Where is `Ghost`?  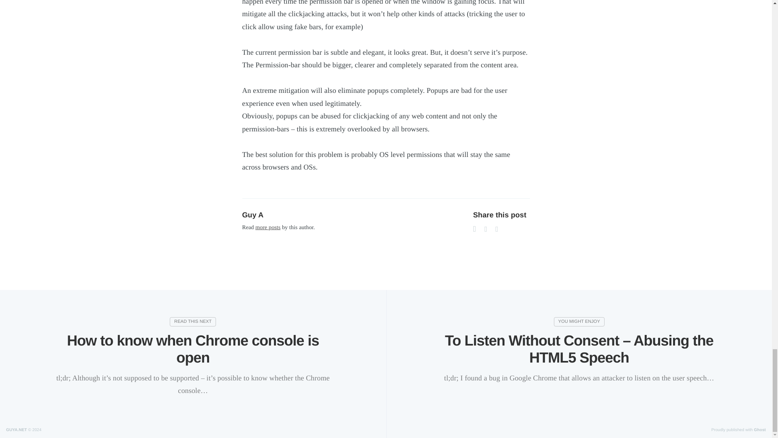
Ghost is located at coordinates (759, 430).